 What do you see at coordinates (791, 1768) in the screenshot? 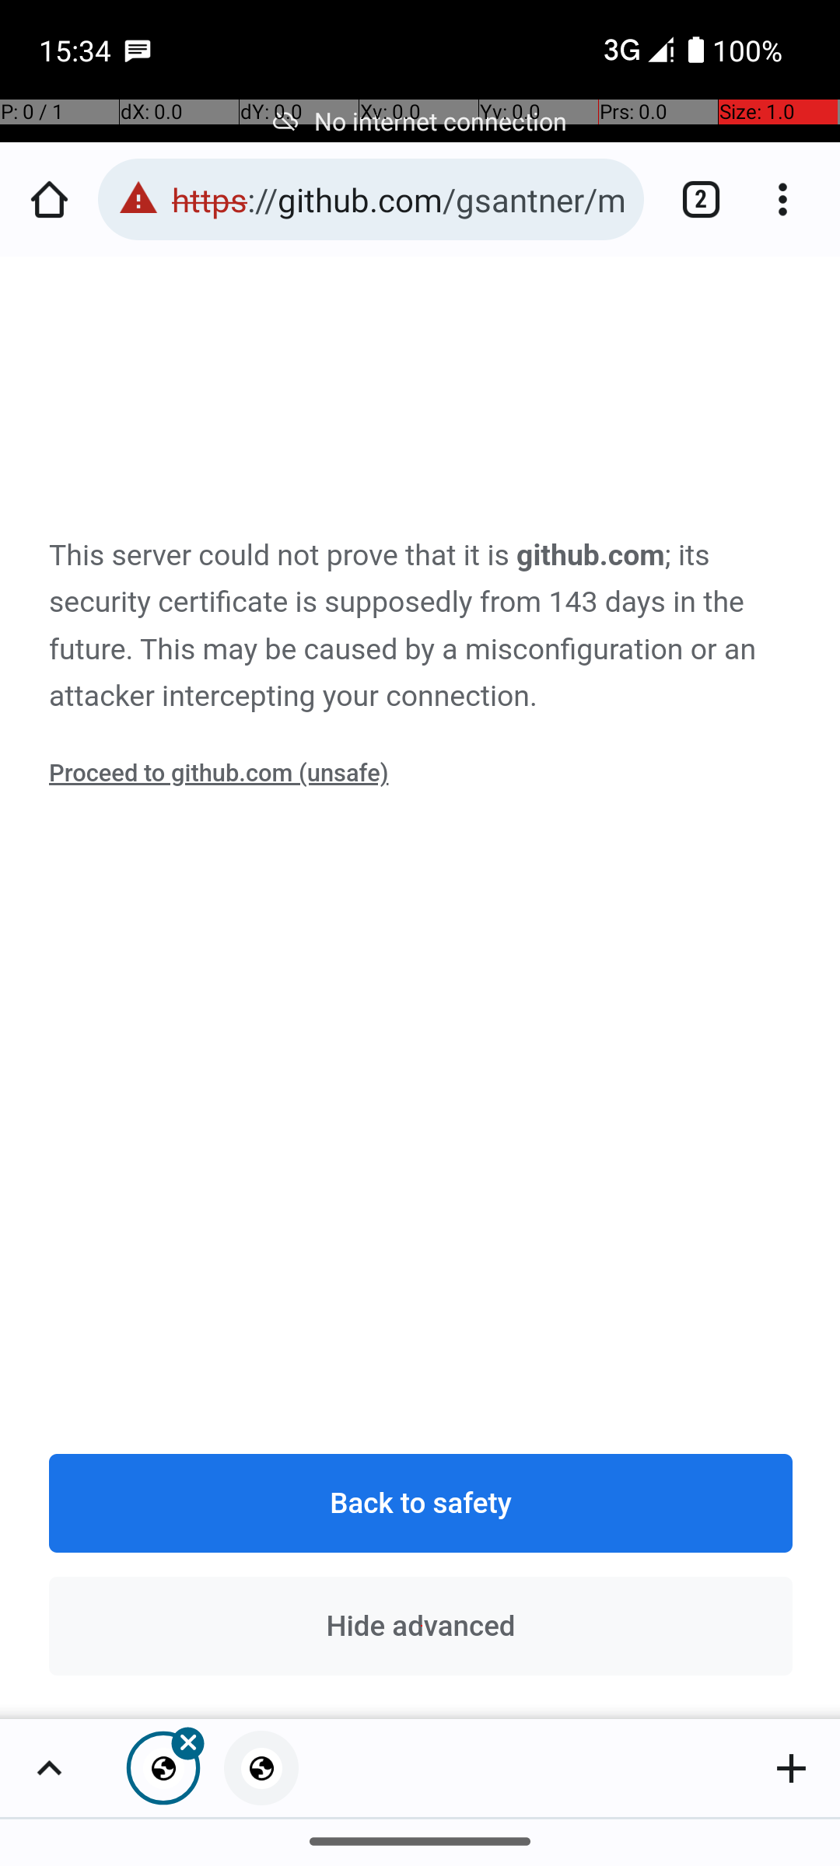
I see `Add new tab to group` at bounding box center [791, 1768].